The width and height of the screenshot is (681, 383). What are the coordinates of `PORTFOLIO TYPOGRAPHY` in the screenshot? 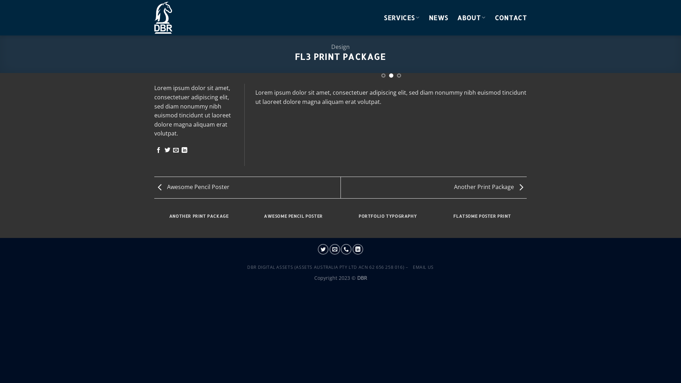 It's located at (388, 220).